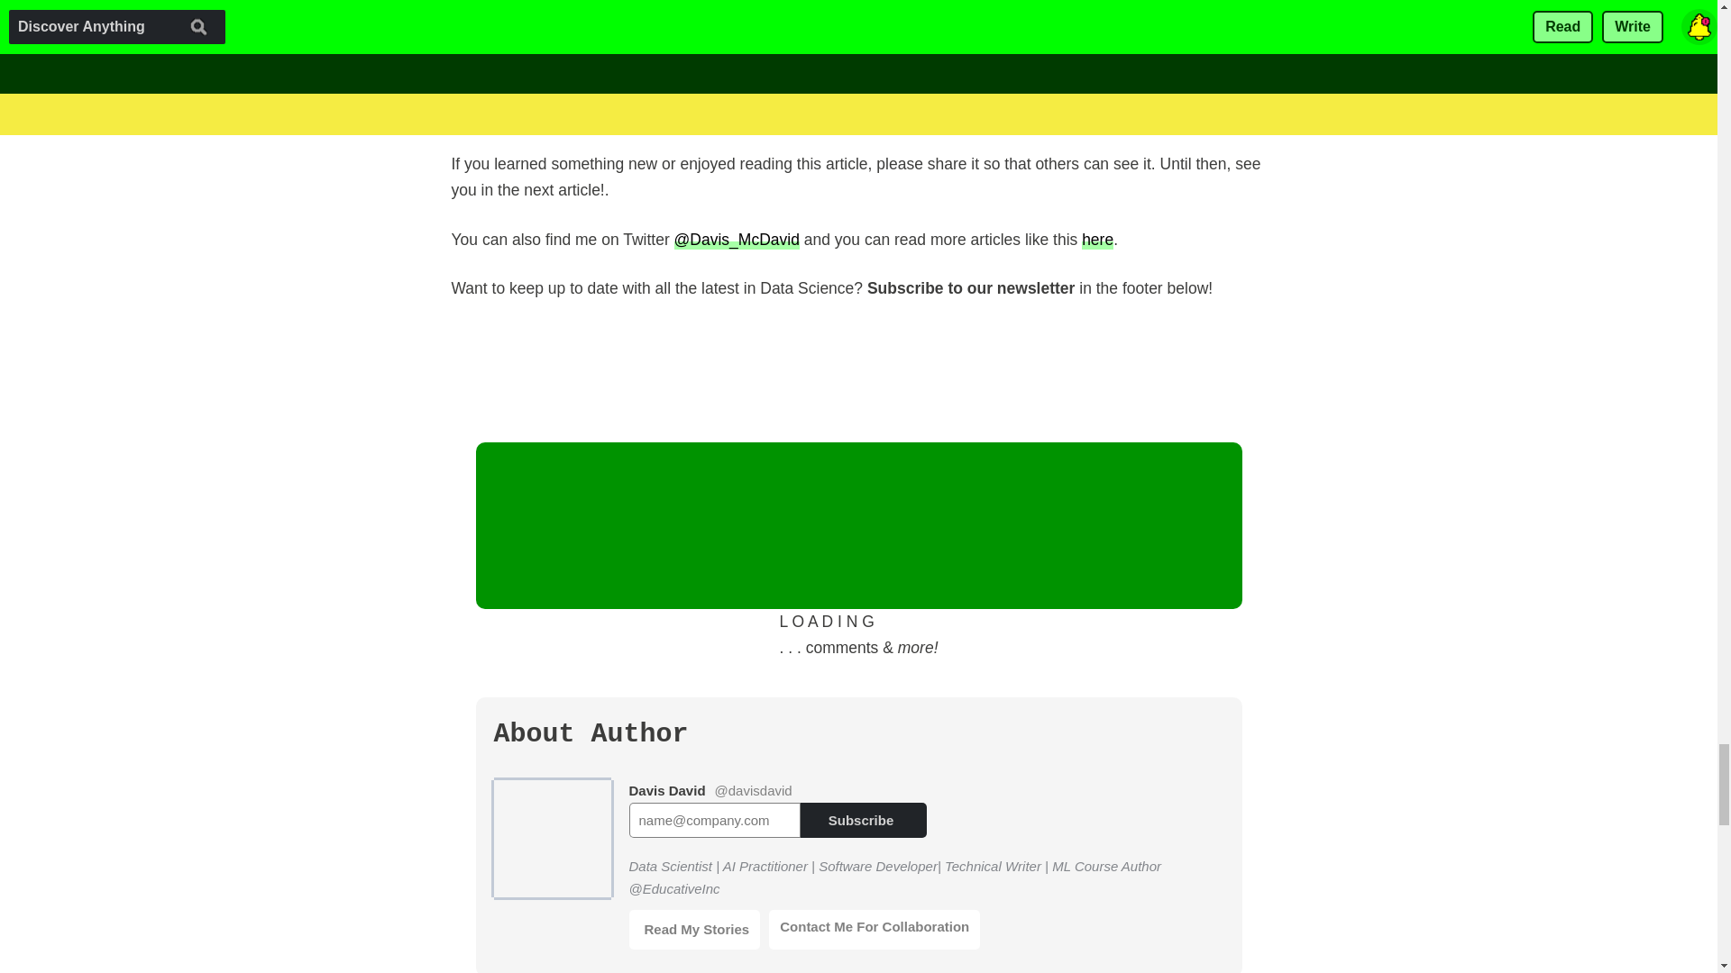 The height and width of the screenshot is (973, 1731). Describe the element at coordinates (695, 930) in the screenshot. I see `Read My Stories` at that location.